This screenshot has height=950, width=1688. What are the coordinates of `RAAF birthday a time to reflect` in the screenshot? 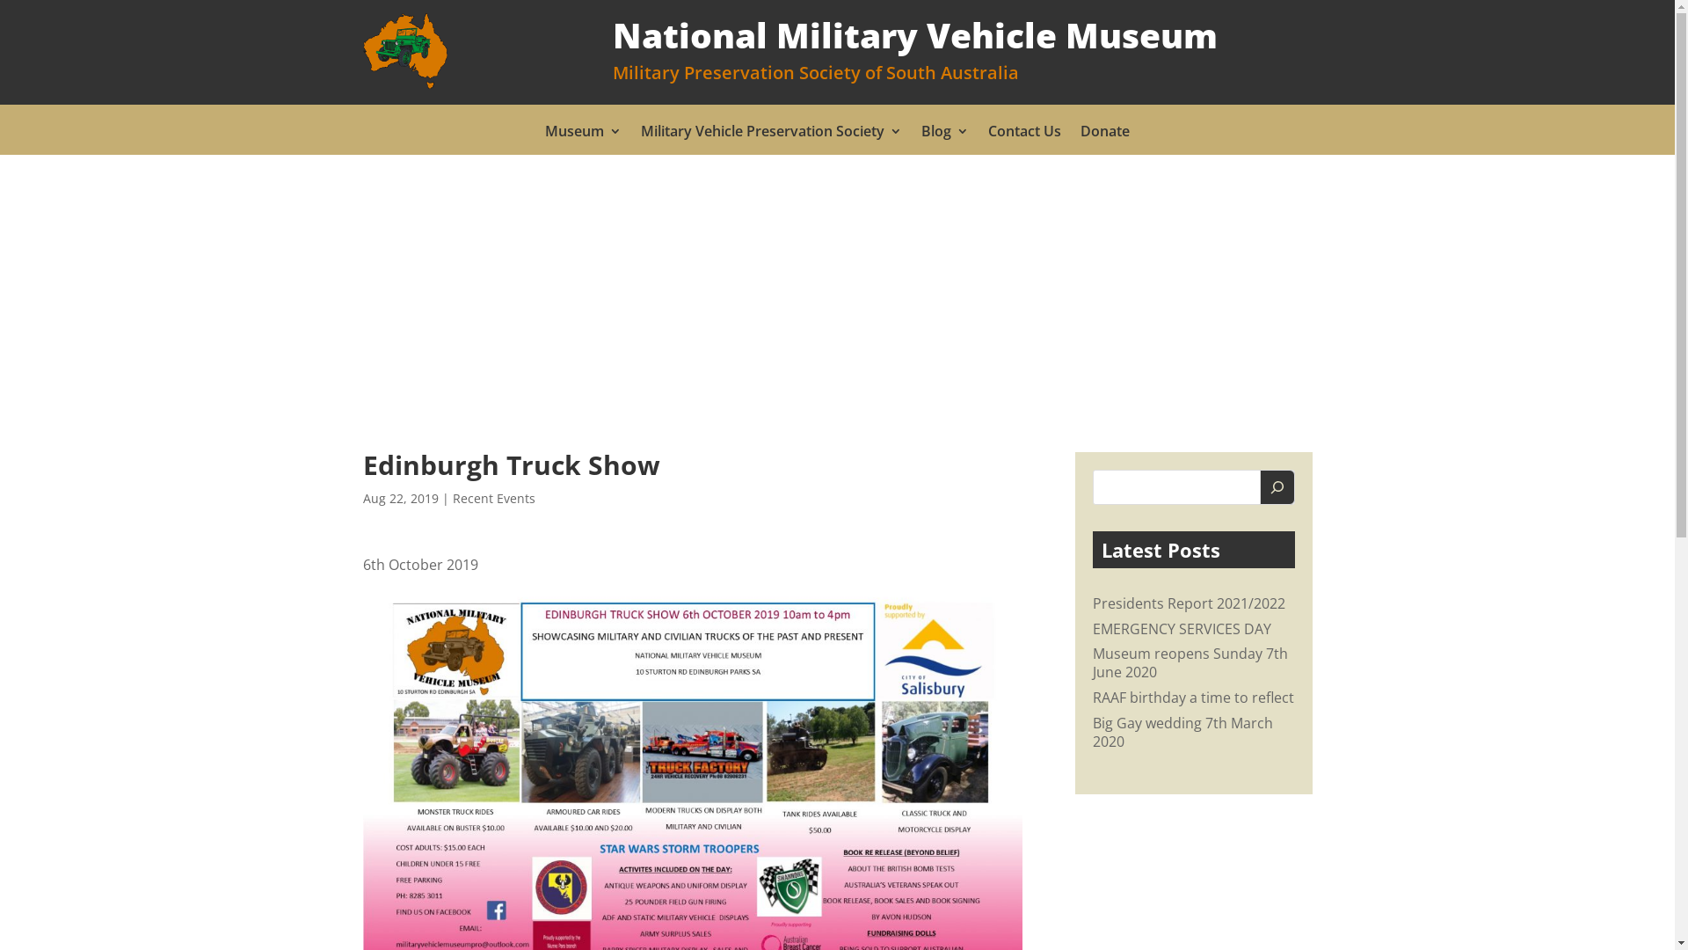 It's located at (1192, 698).